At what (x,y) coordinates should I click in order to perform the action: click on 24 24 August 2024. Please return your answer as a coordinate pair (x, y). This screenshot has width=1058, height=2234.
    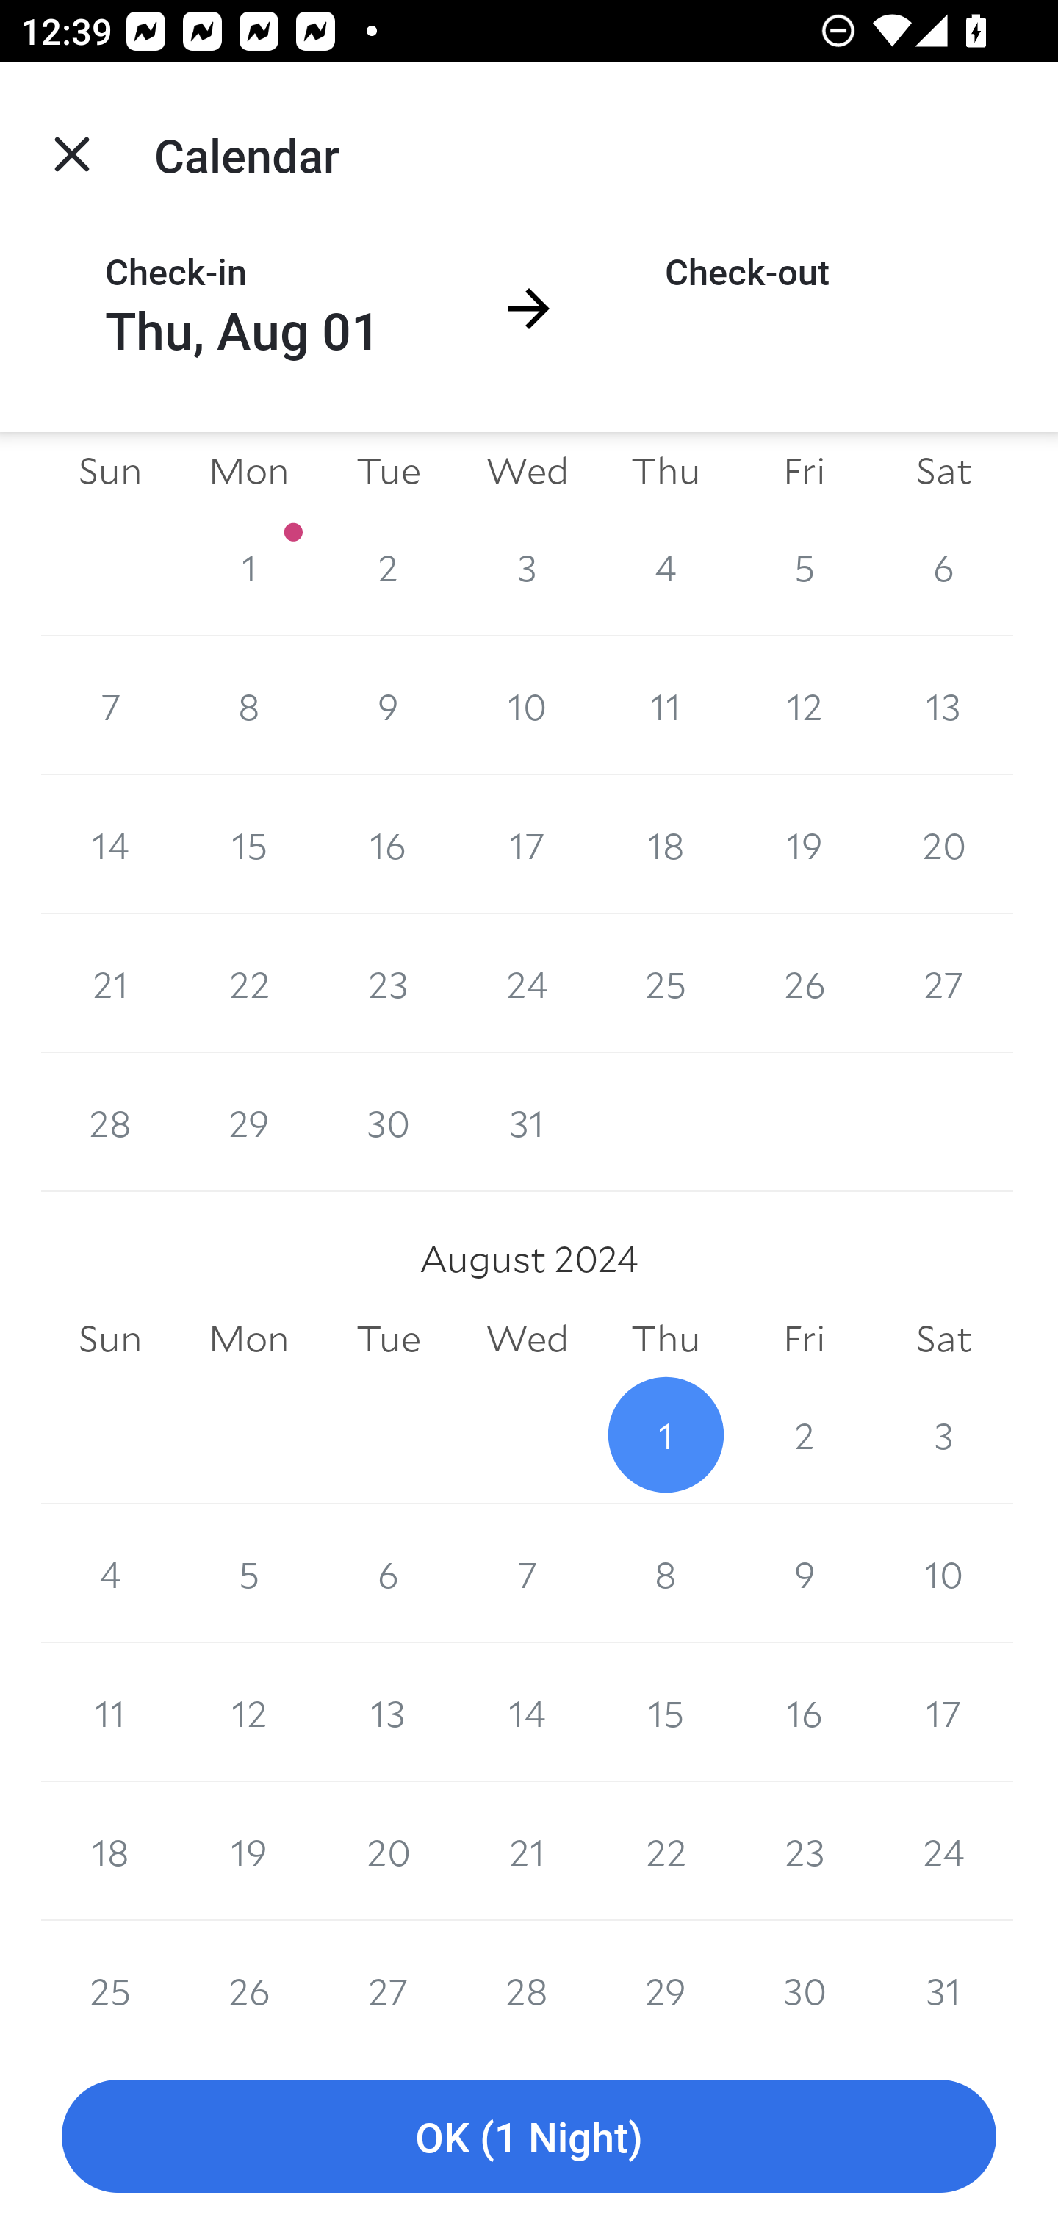
    Looking at the image, I should click on (943, 1852).